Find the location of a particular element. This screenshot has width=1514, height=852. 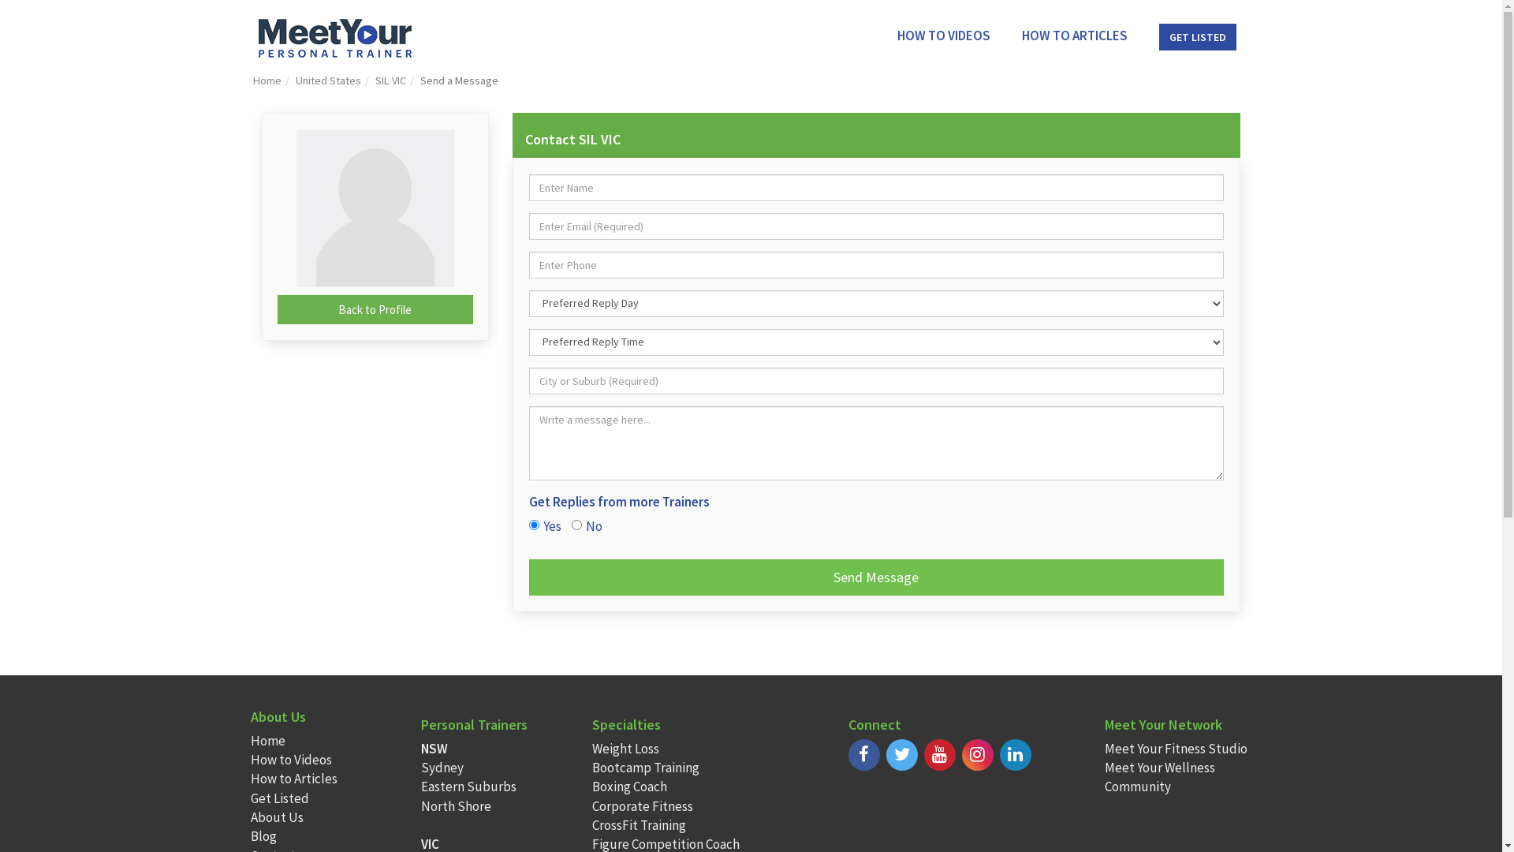

Bootcamp Training is located at coordinates (646, 768).